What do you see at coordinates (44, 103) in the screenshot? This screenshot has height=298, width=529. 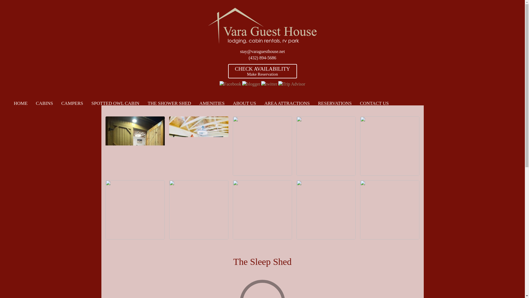 I see `CABINS` at bounding box center [44, 103].